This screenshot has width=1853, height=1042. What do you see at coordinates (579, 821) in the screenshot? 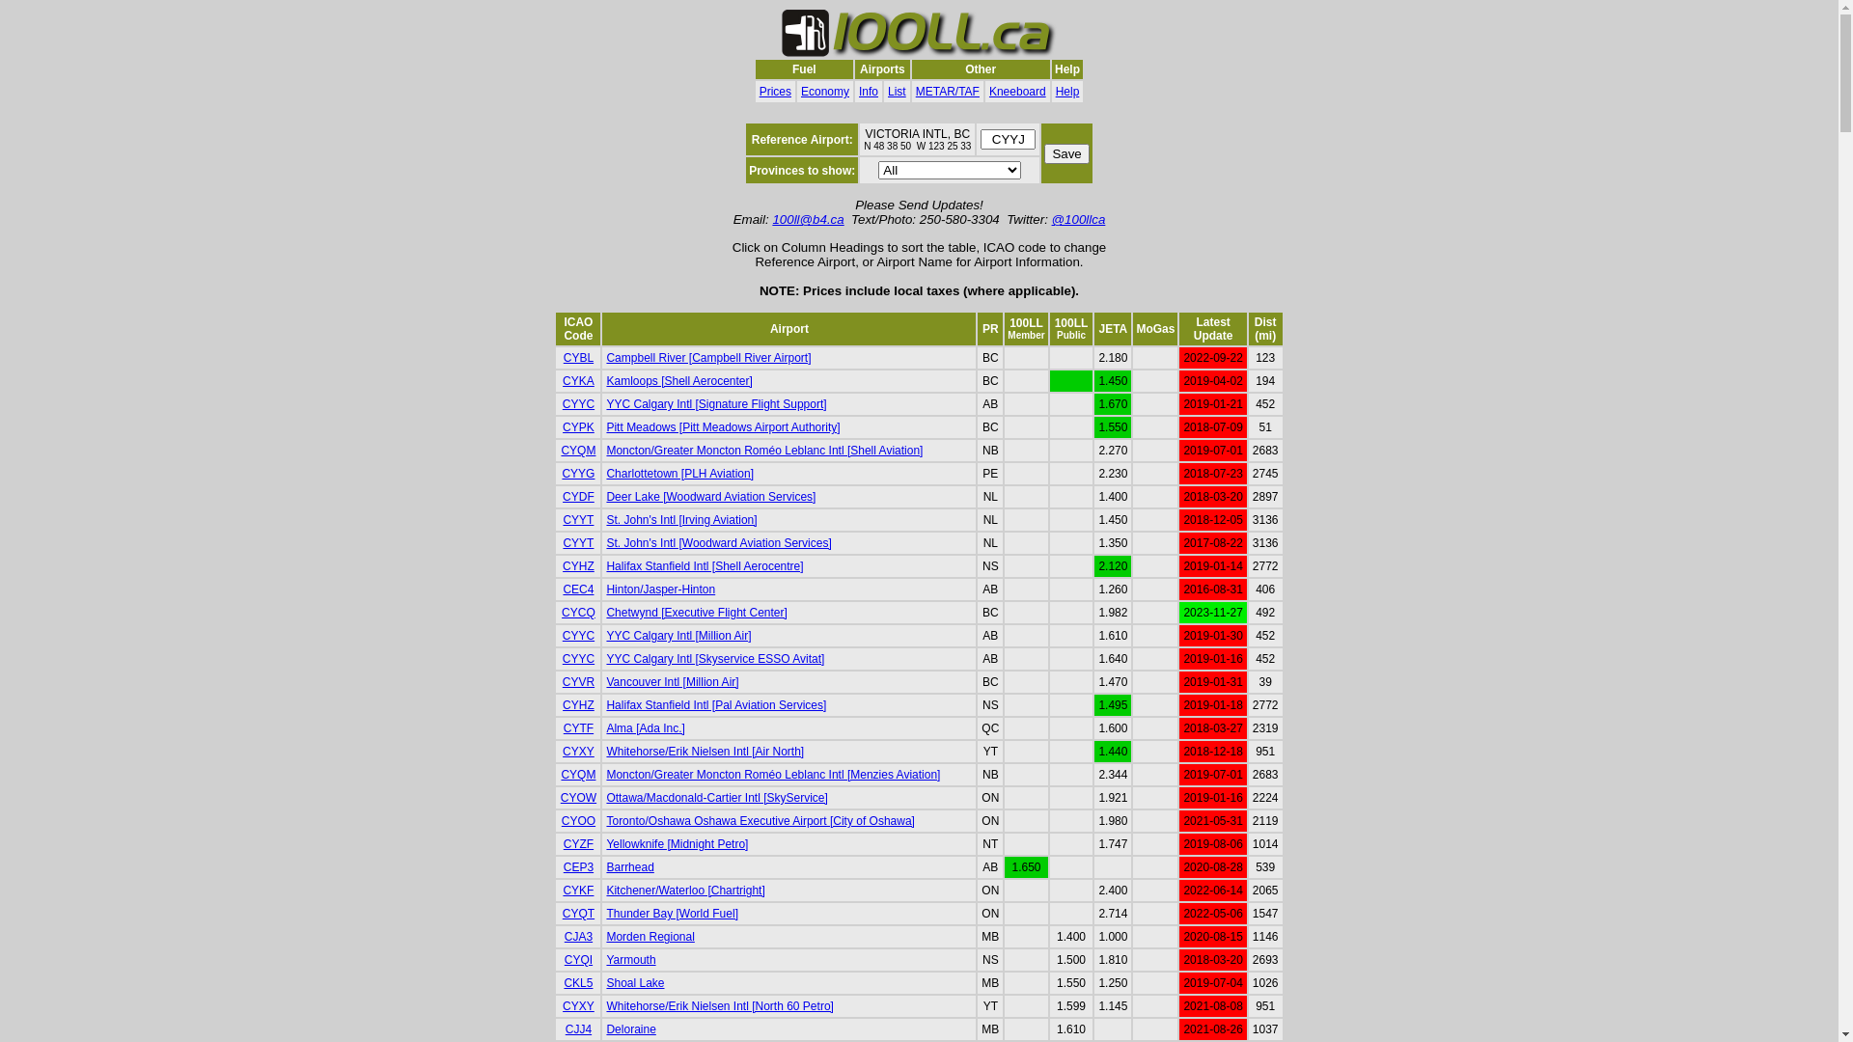
I see `CYOO` at bounding box center [579, 821].